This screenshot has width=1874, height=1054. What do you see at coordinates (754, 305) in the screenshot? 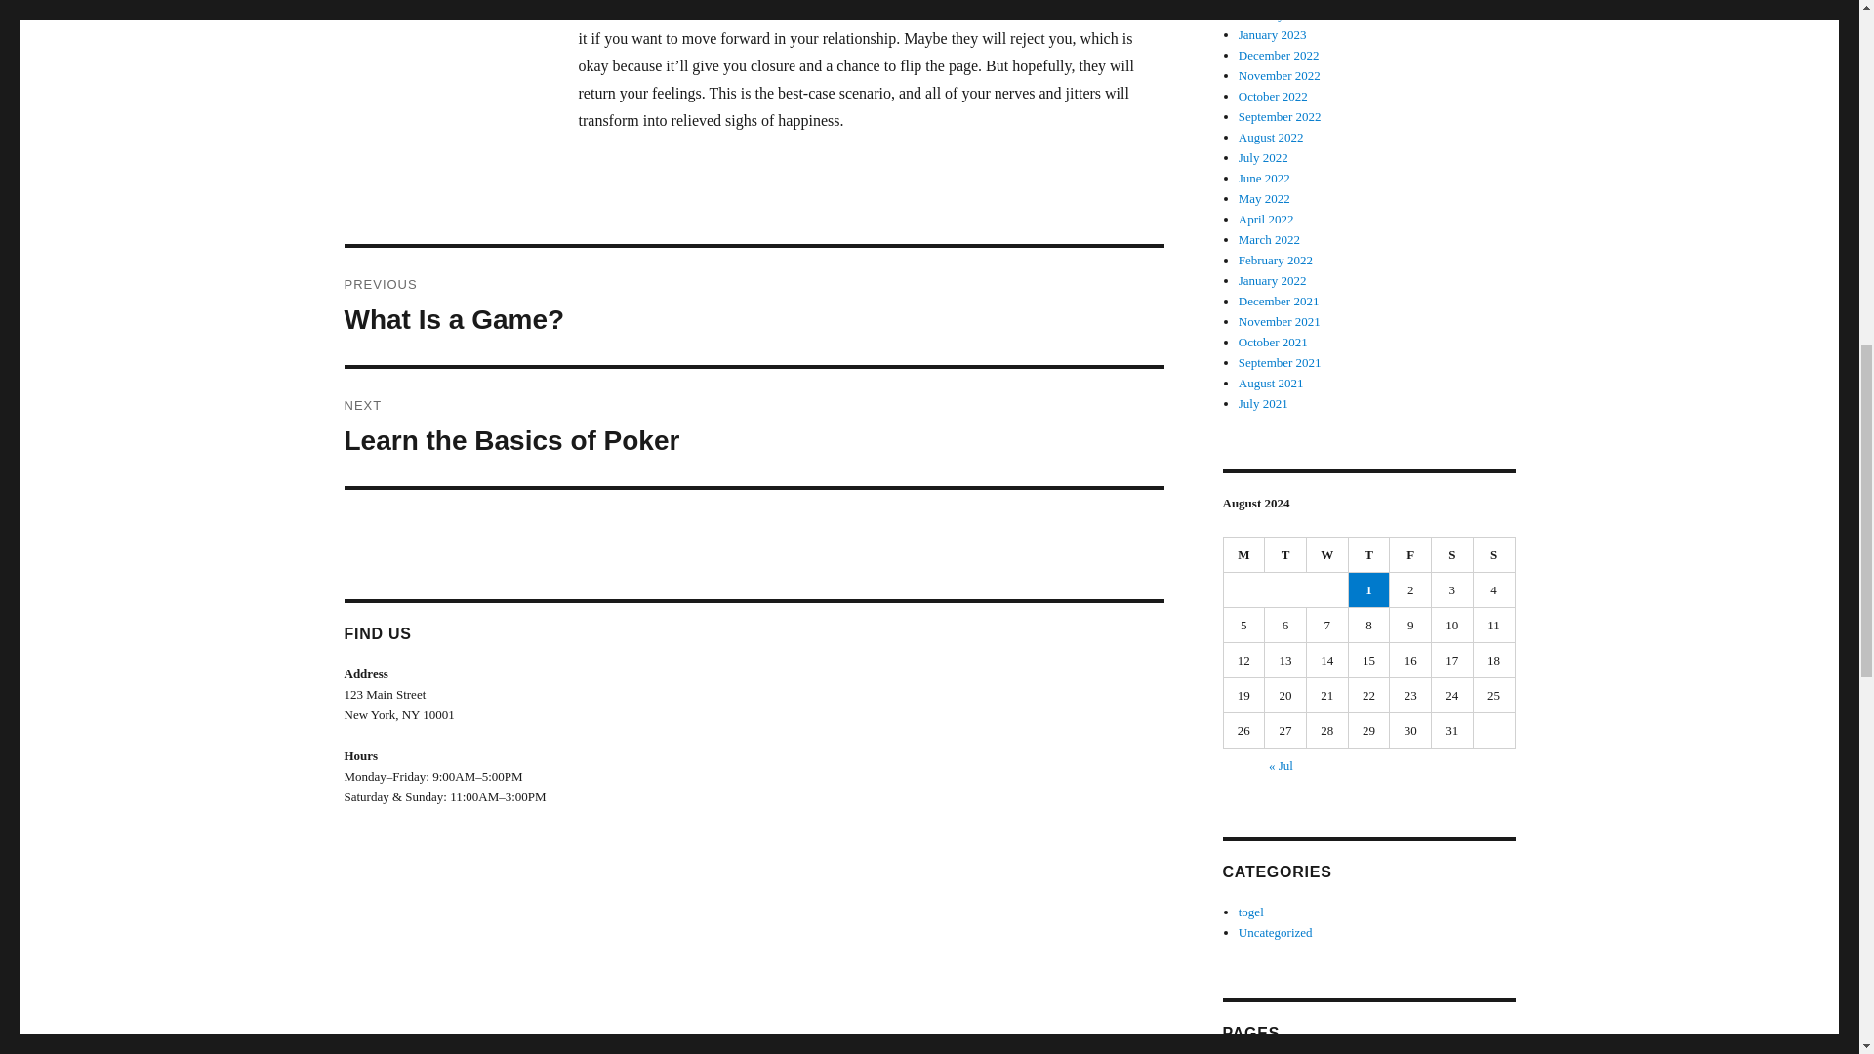
I see `March 2023` at bounding box center [754, 305].